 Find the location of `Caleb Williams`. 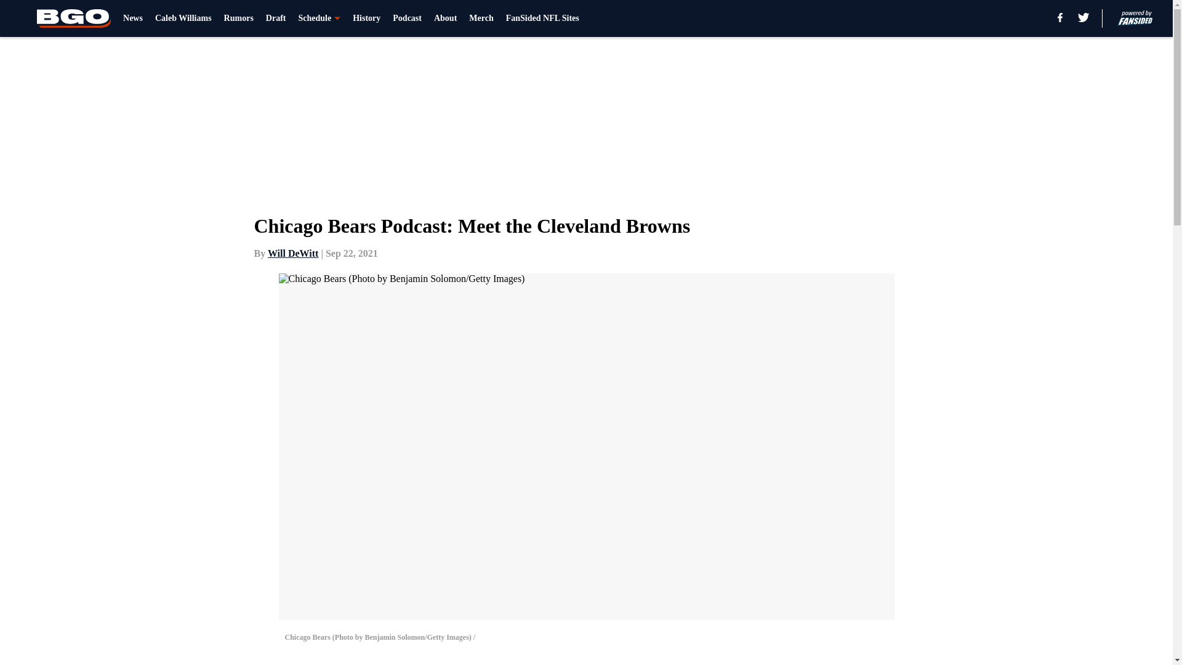

Caleb Williams is located at coordinates (183, 18).